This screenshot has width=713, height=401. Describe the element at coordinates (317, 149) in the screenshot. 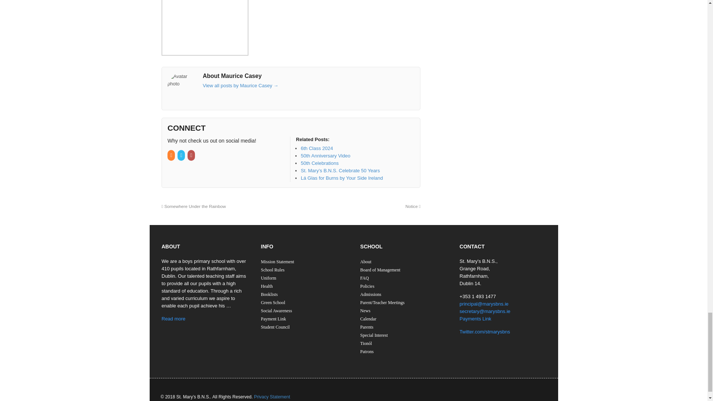

I see `6th Class 2024` at that location.